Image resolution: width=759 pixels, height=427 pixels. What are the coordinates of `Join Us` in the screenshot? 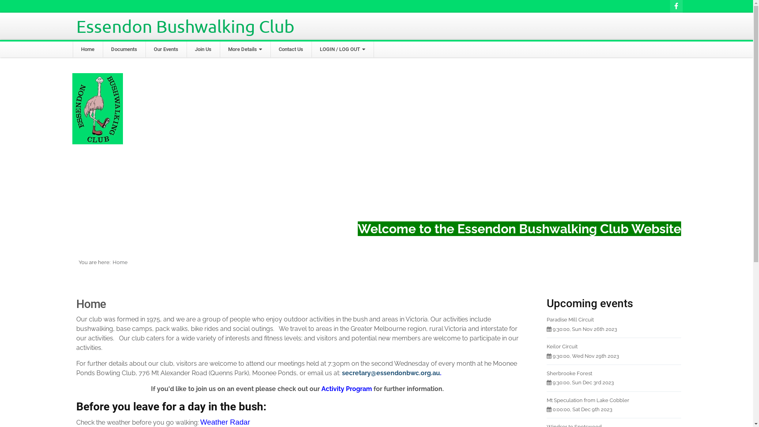 It's located at (203, 49).